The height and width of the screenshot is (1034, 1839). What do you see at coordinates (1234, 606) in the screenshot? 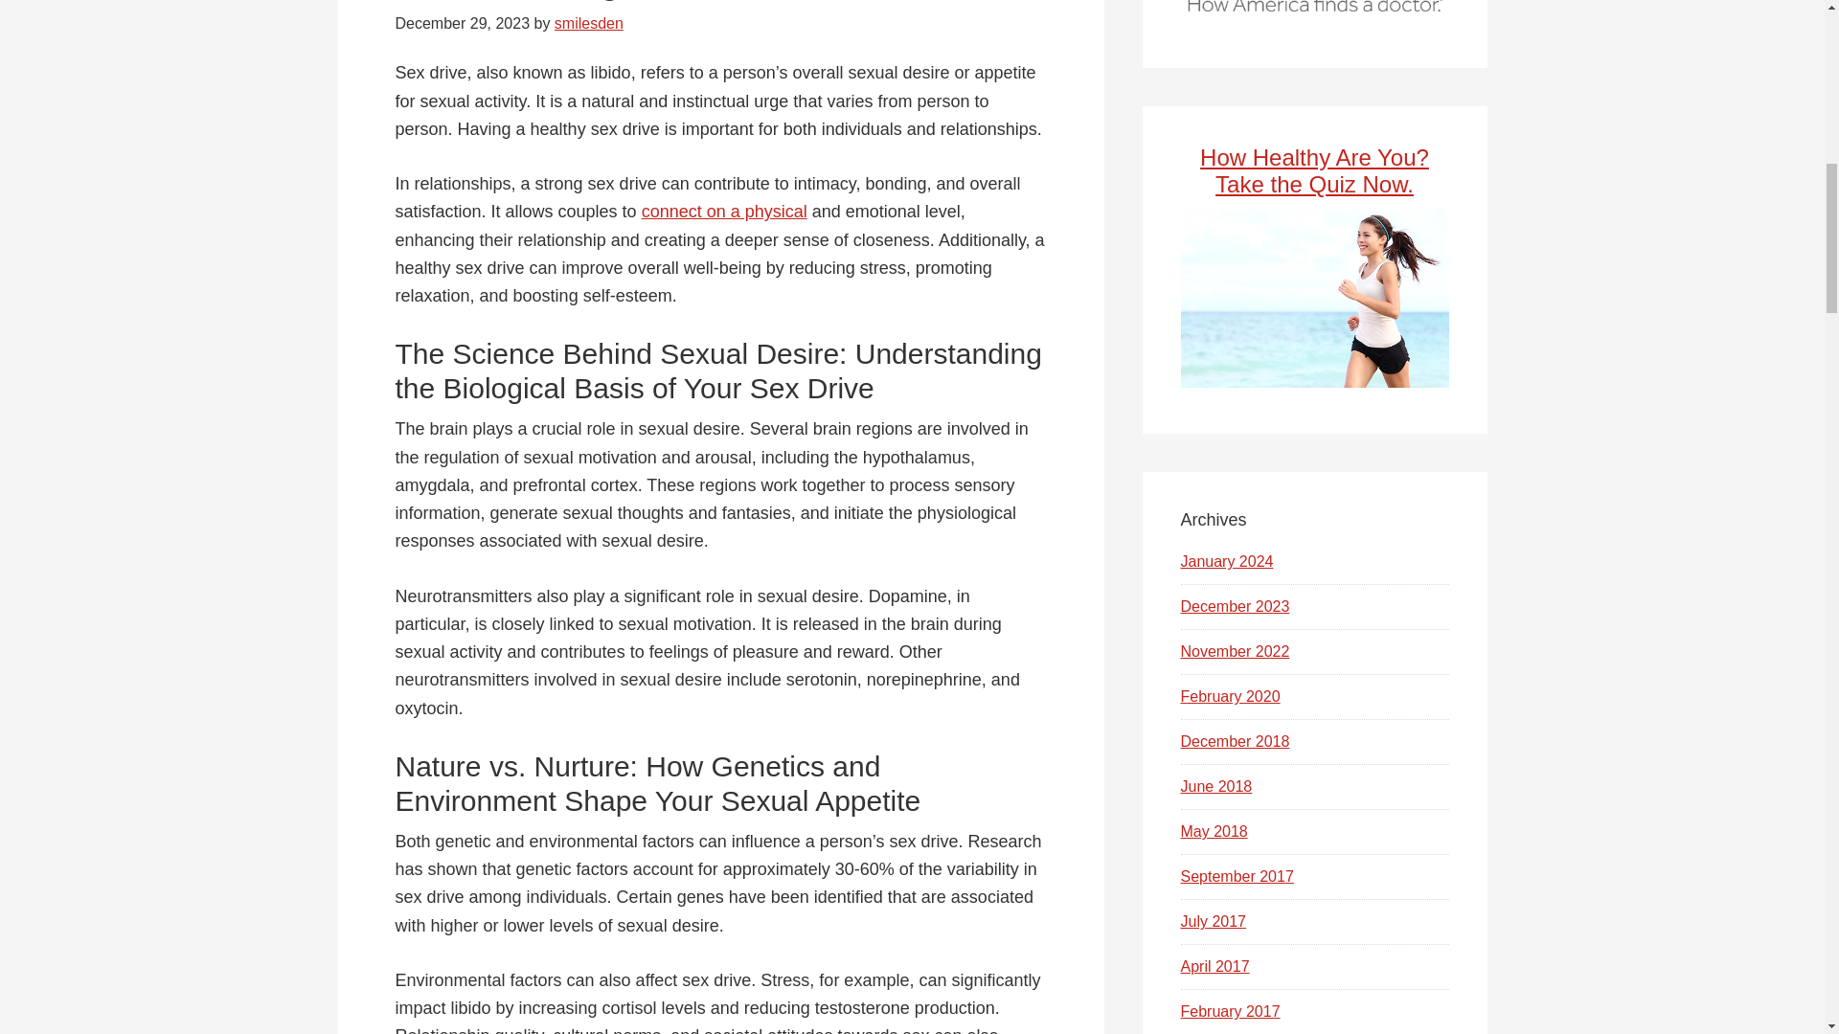
I see `December 2023` at bounding box center [1234, 606].